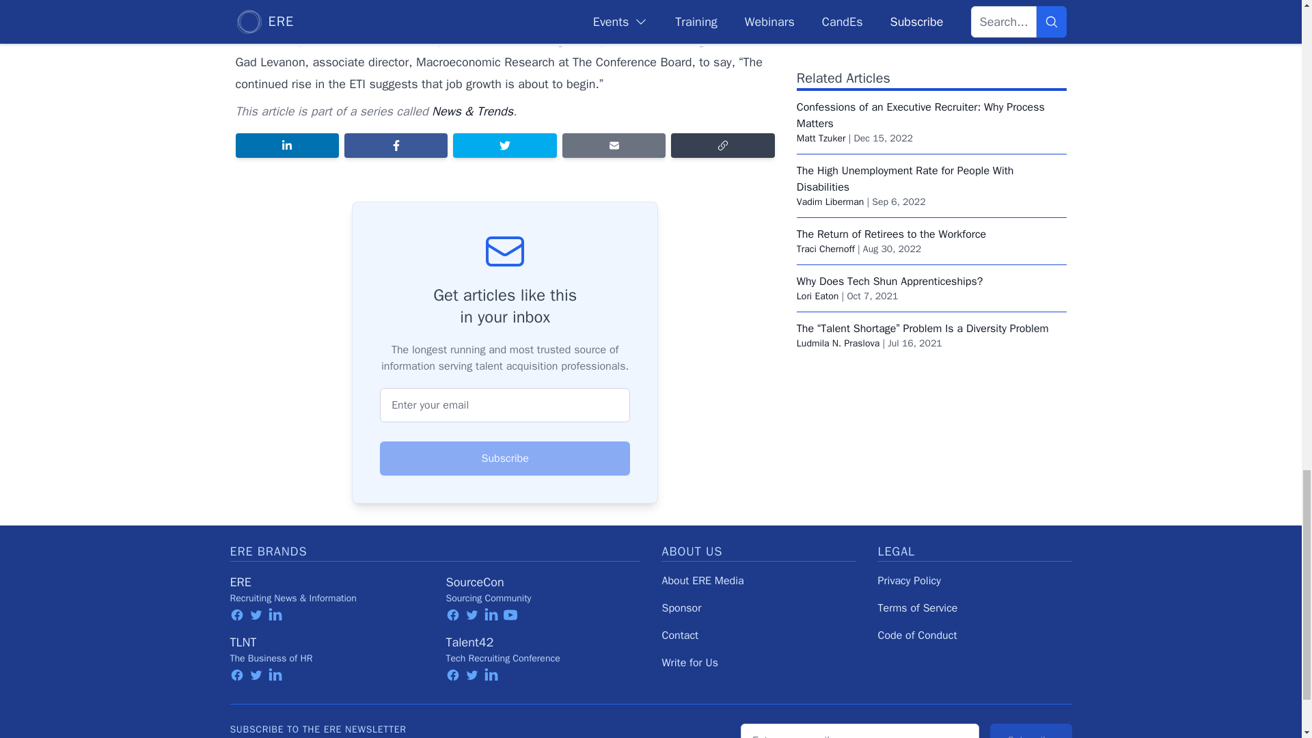 The image size is (1312, 738). I want to click on The High Unemployment Rate for People With Disabilities, so click(905, 146).